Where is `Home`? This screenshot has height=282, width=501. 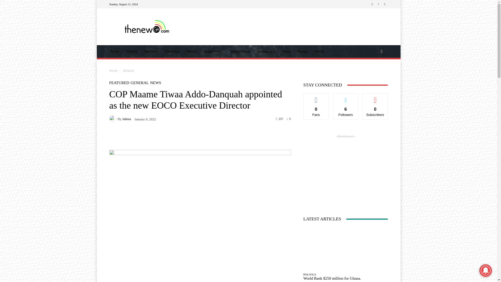 Home is located at coordinates (114, 51).